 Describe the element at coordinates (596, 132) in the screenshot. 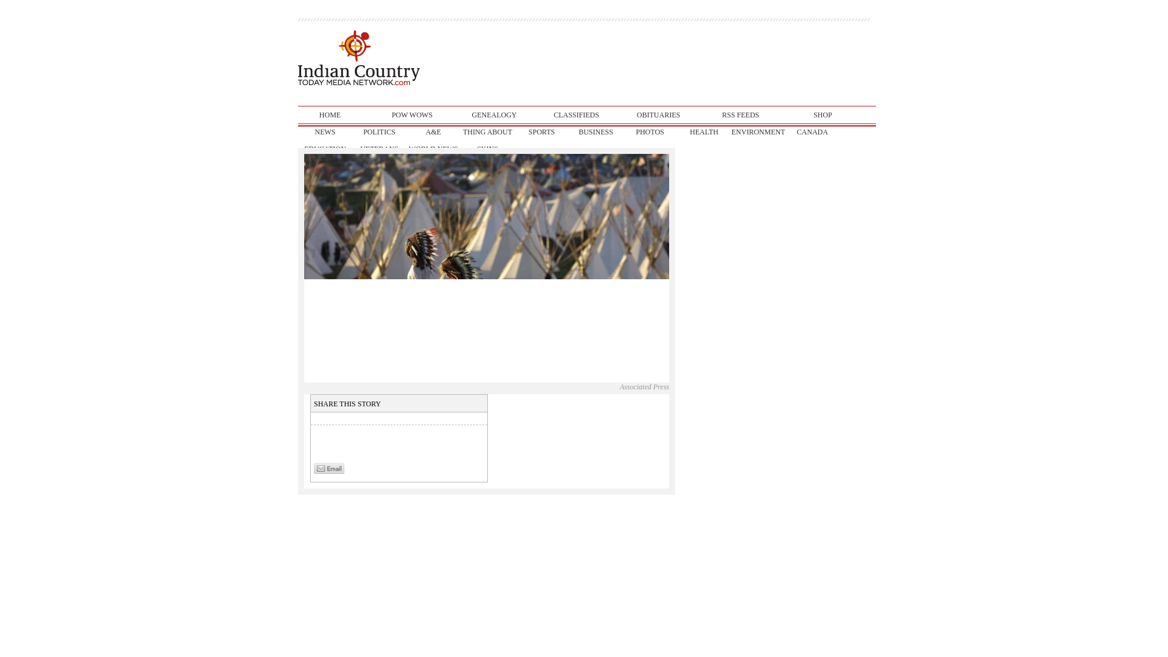

I see `BUSINESS` at that location.